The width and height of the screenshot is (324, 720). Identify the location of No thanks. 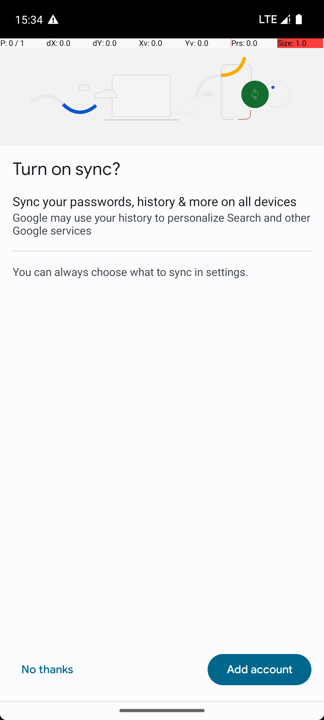
(47, 670).